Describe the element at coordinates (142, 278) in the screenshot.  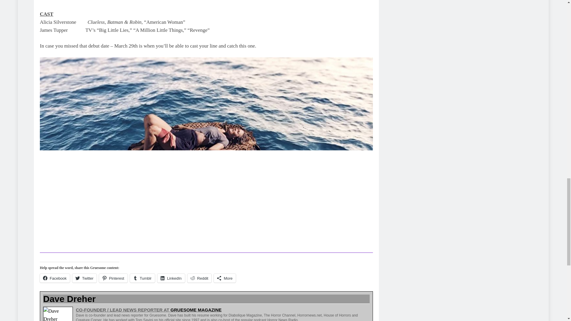
I see `Click to share on Tumblr` at that location.